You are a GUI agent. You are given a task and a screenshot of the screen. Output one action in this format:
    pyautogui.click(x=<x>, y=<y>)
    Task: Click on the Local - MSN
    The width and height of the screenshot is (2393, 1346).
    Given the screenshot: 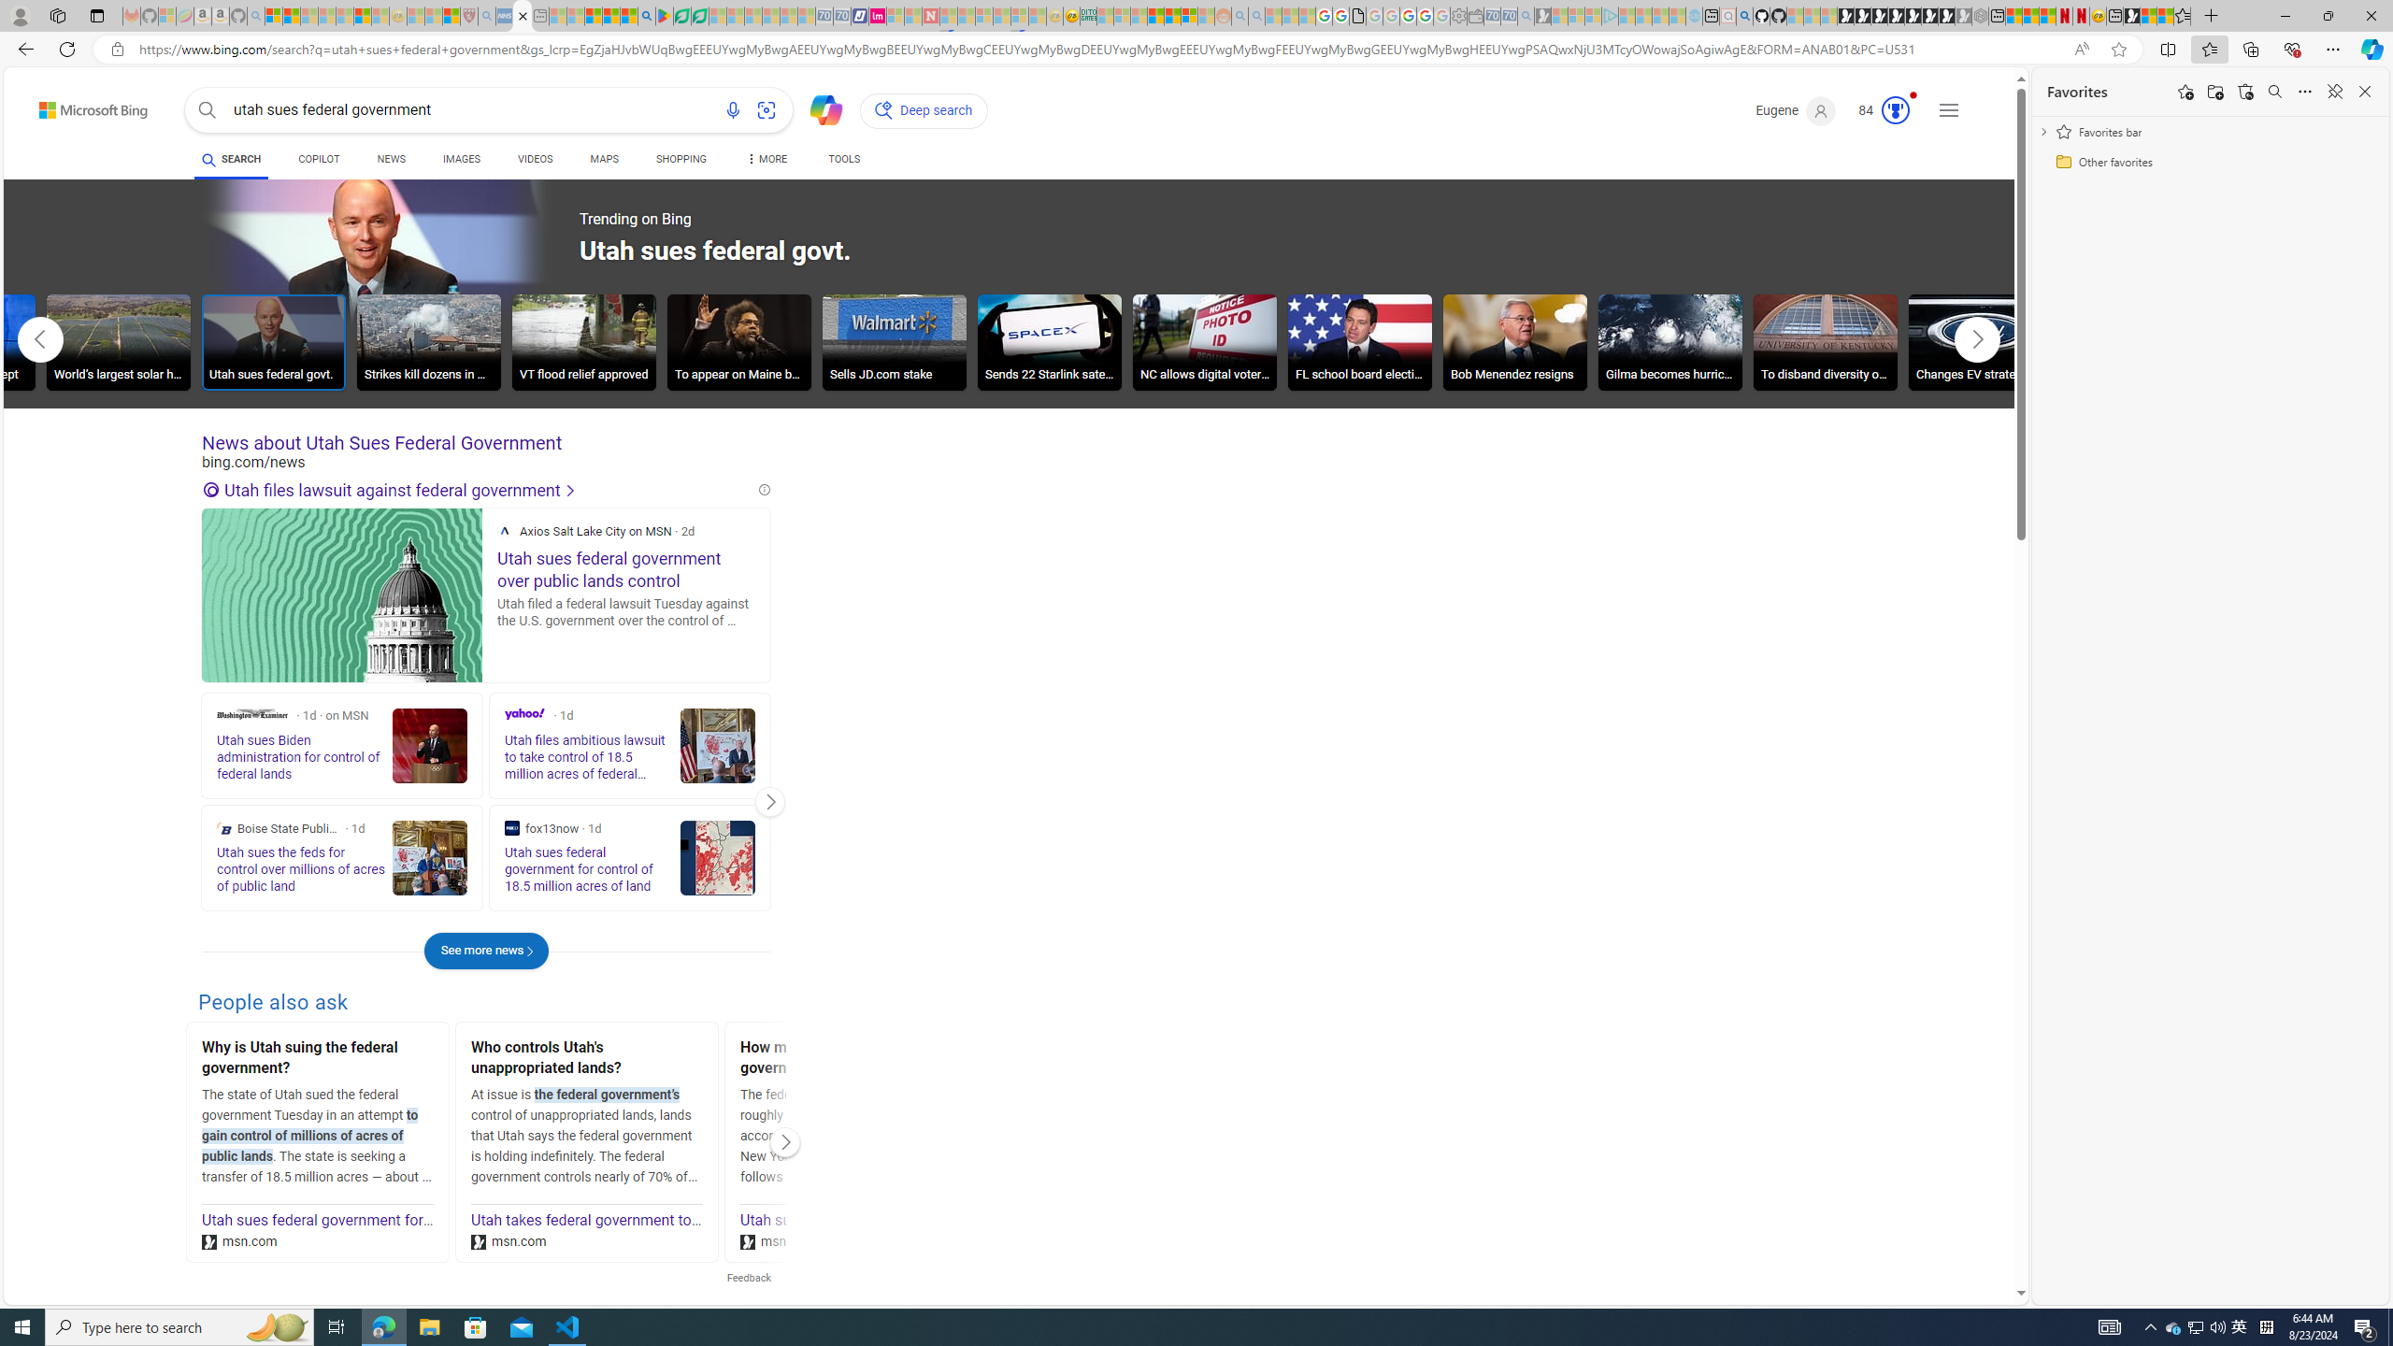 What is the action you would take?
    pyautogui.click(x=451, y=16)
    